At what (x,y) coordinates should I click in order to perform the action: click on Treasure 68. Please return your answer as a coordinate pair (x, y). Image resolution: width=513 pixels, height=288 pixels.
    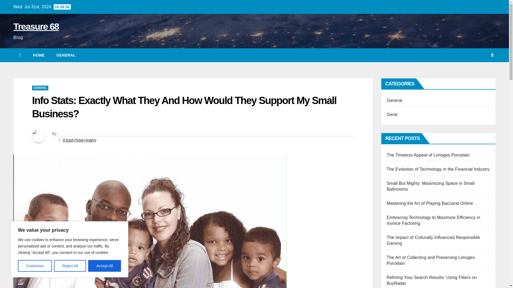
    Looking at the image, I should click on (36, 26).